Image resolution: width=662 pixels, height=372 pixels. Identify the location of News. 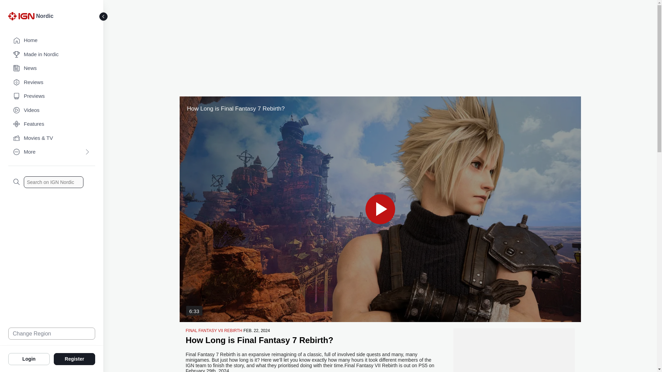
(52, 68).